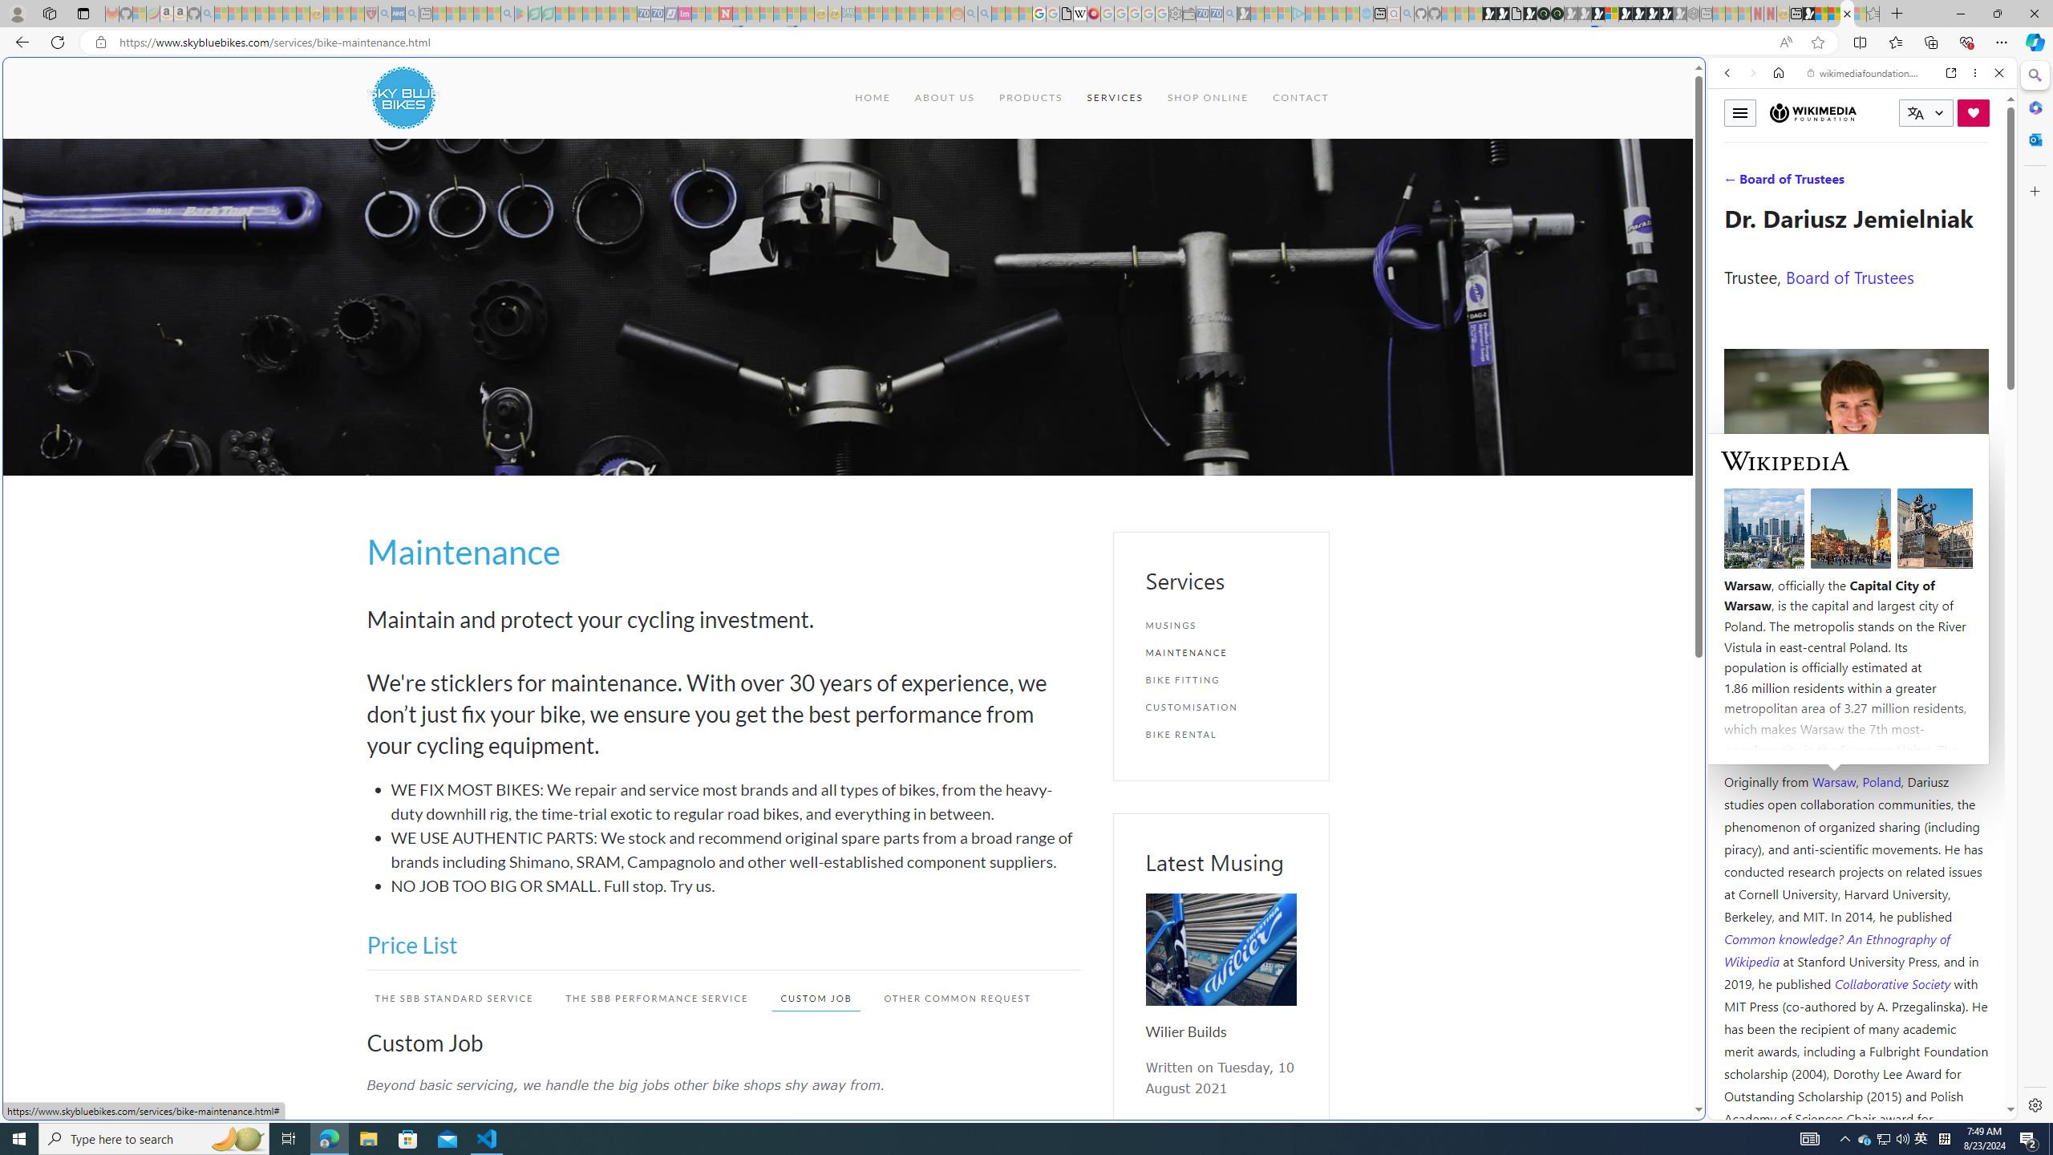 Image resolution: width=2053 pixels, height=1155 pixels. Describe the element at coordinates (1206, 98) in the screenshot. I see `SHOP ONLINE` at that location.